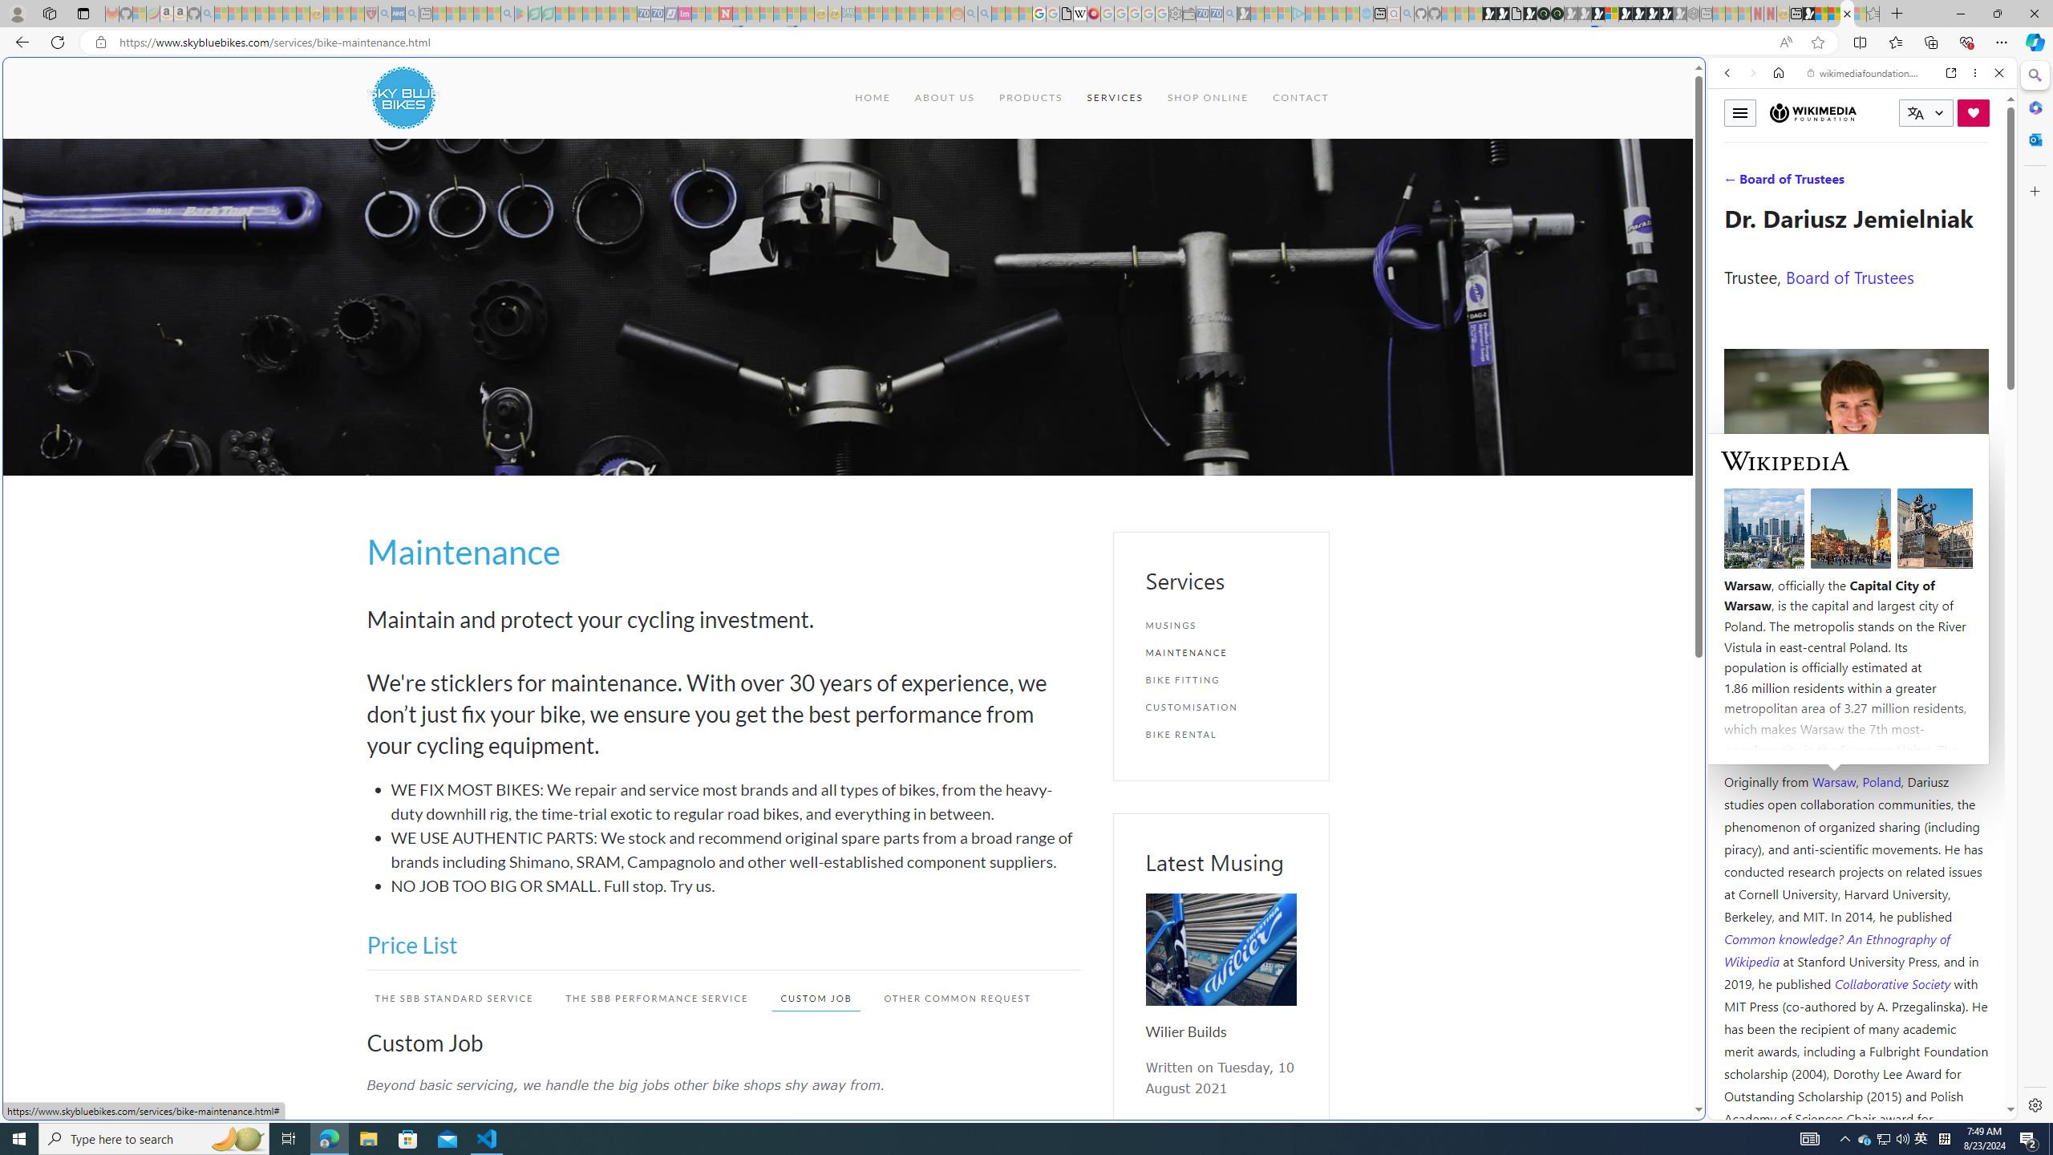 Image resolution: width=2053 pixels, height=1155 pixels. Describe the element at coordinates (1206, 98) in the screenshot. I see `SHOP ONLINE` at that location.